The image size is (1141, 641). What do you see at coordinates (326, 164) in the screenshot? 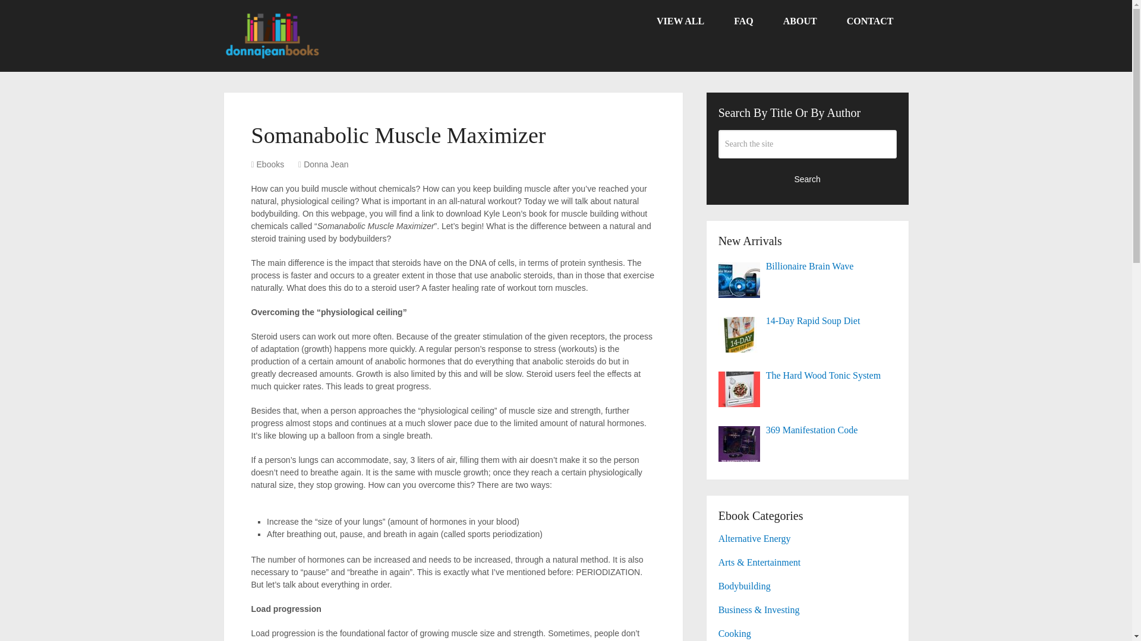
I see `Donna Jean` at bounding box center [326, 164].